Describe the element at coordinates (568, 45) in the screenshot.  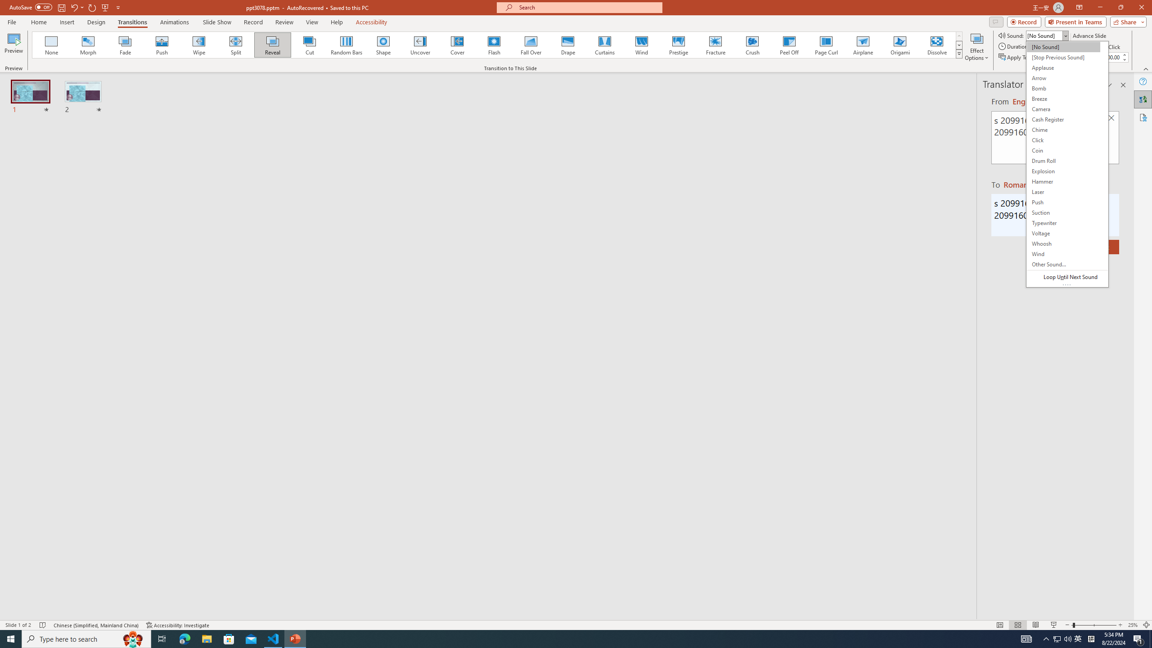
I see `Drape` at that location.